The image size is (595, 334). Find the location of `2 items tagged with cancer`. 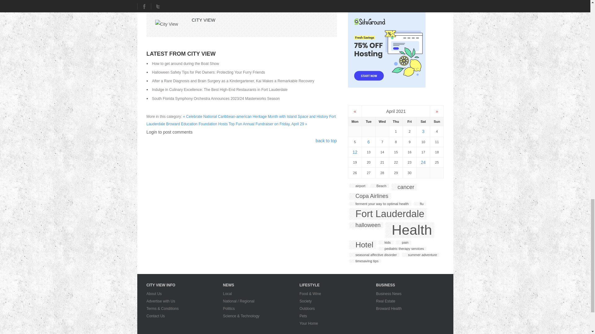

2 items tagged with cancer is located at coordinates (404, 187).